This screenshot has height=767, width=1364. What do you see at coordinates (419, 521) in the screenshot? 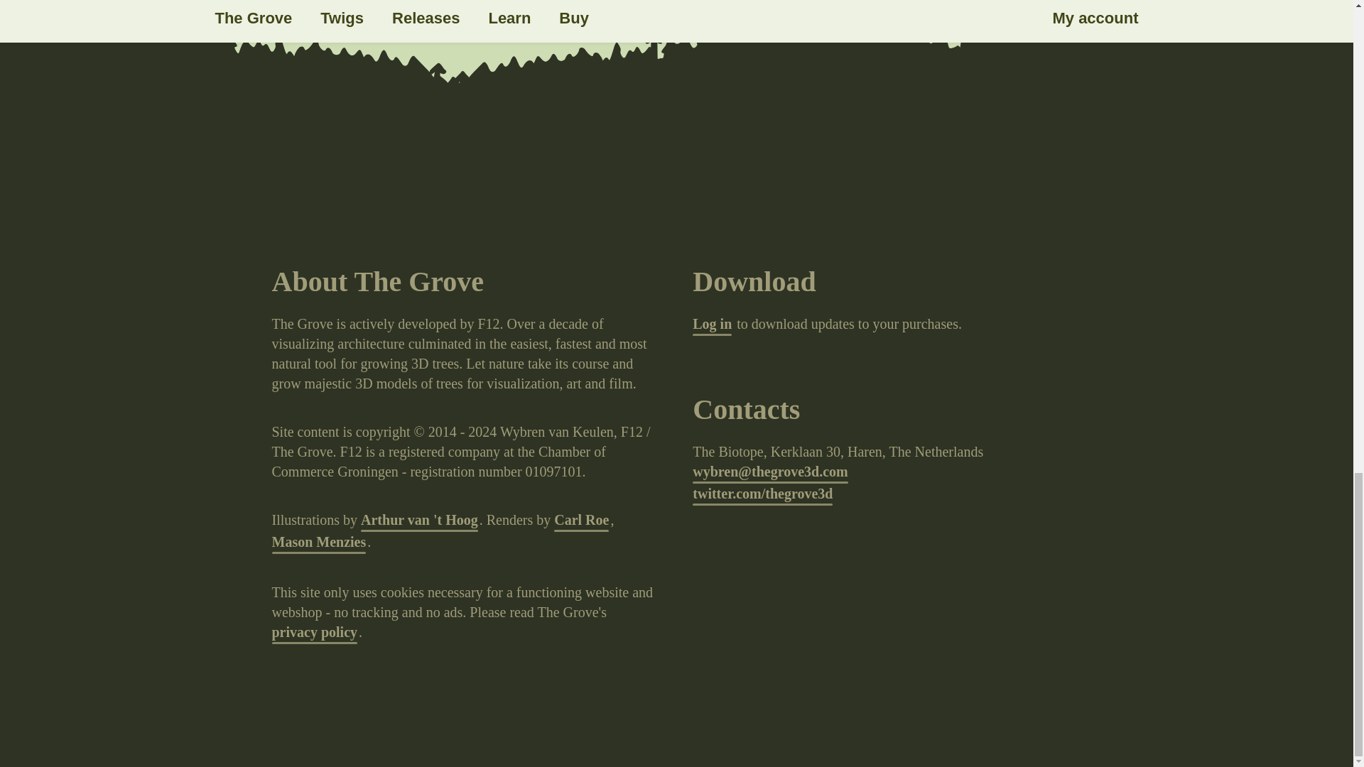
I see `Arthur van 't Hoog` at bounding box center [419, 521].